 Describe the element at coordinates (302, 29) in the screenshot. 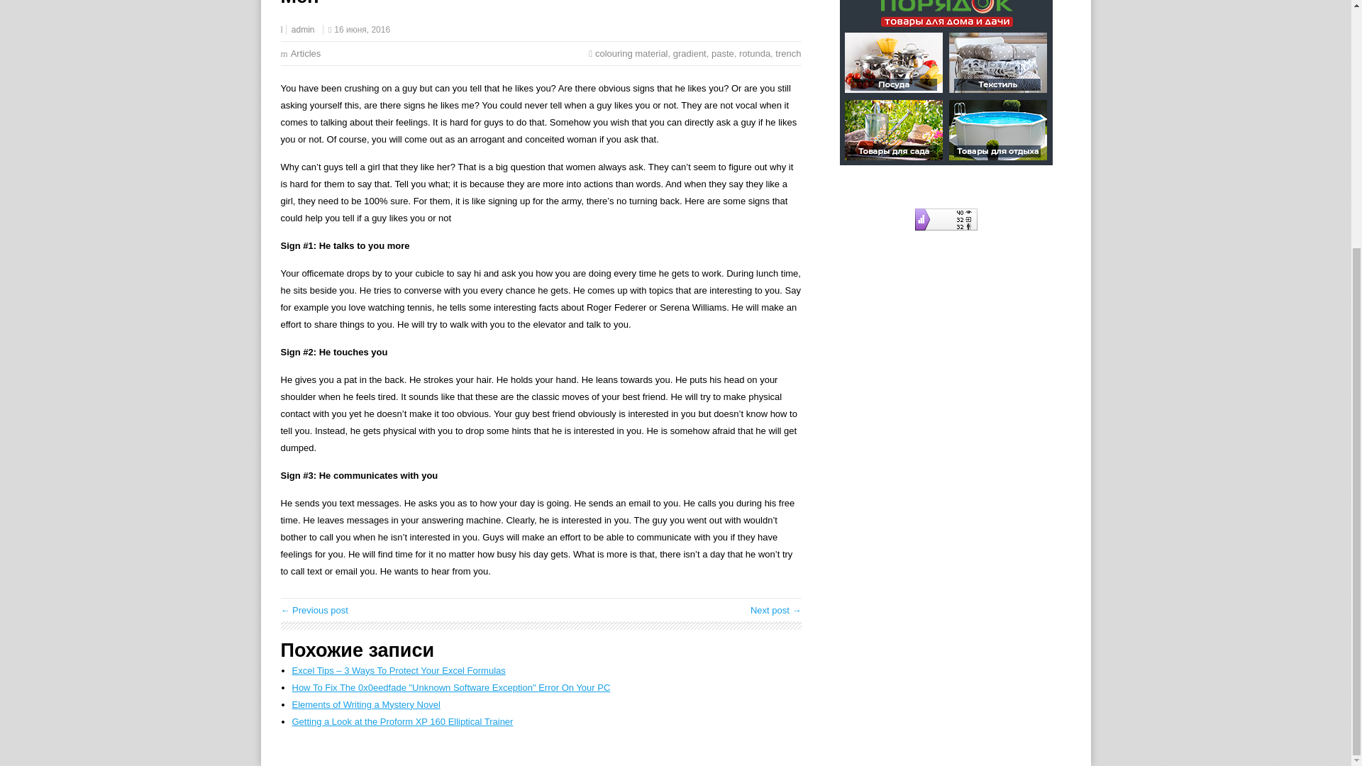

I see `admin` at that location.